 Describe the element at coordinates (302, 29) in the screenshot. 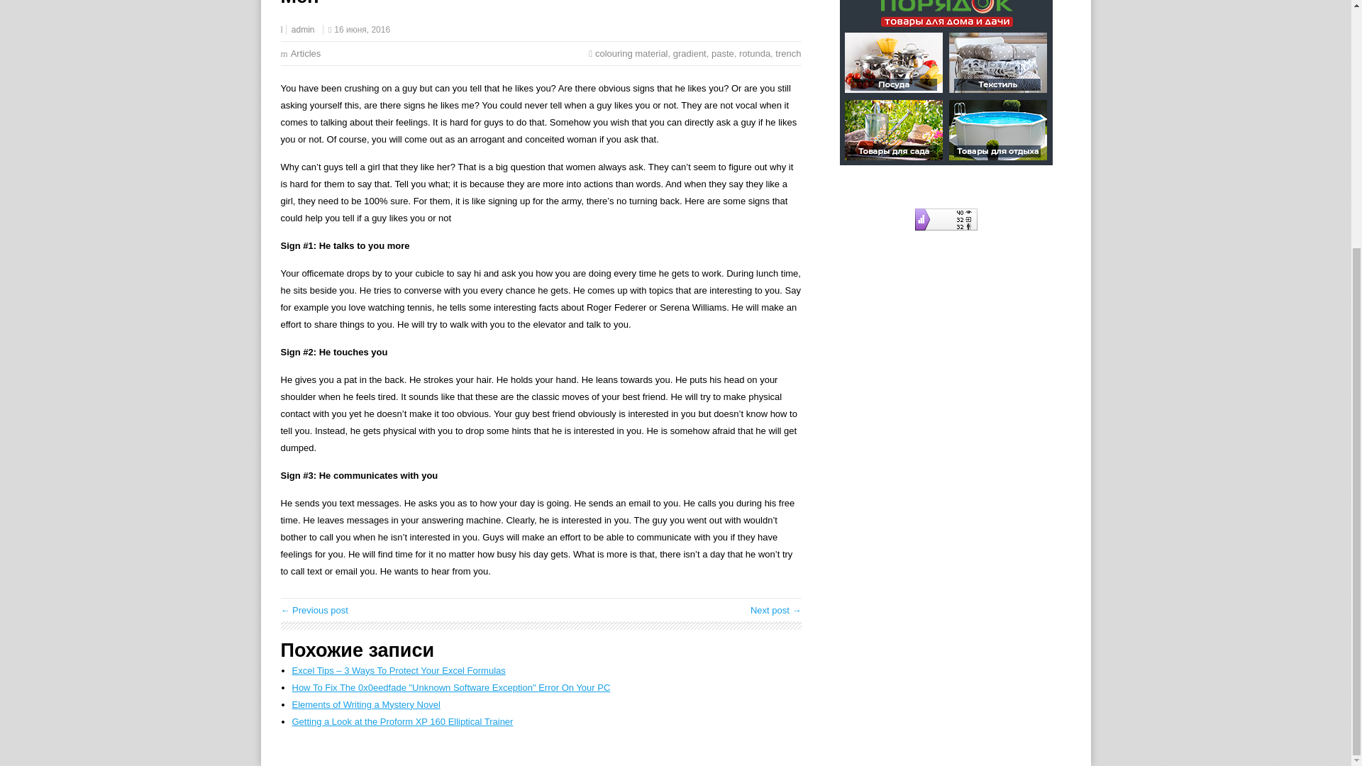

I see `admin` at that location.